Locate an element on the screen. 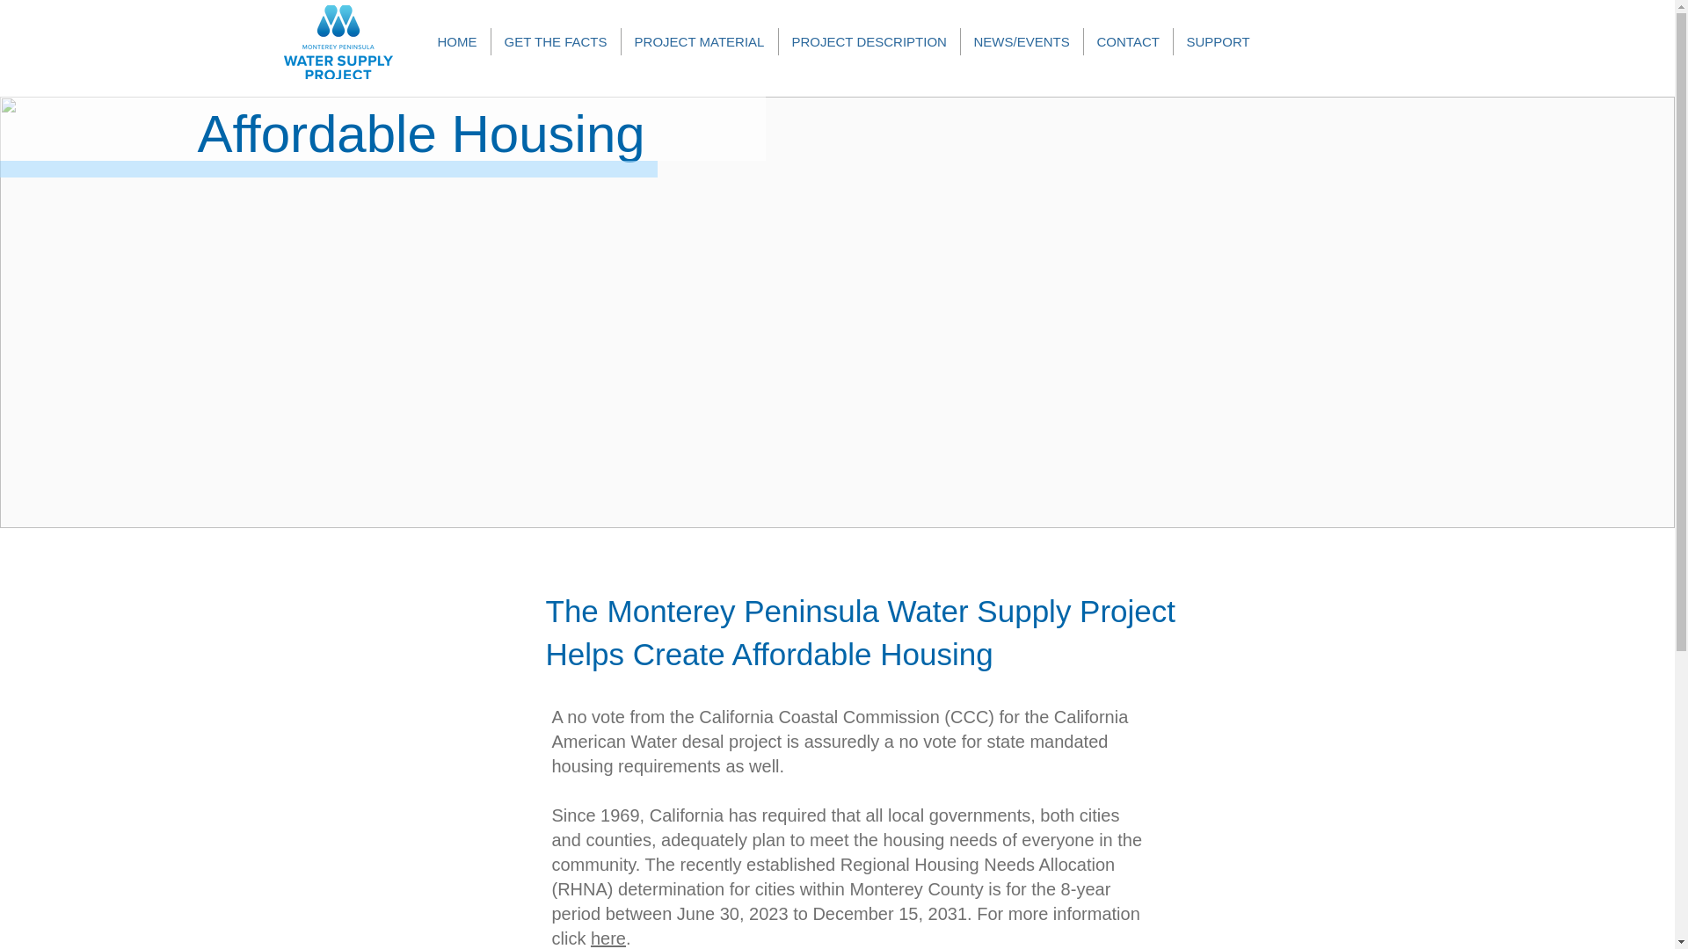  CONTACT is located at coordinates (1127, 41).